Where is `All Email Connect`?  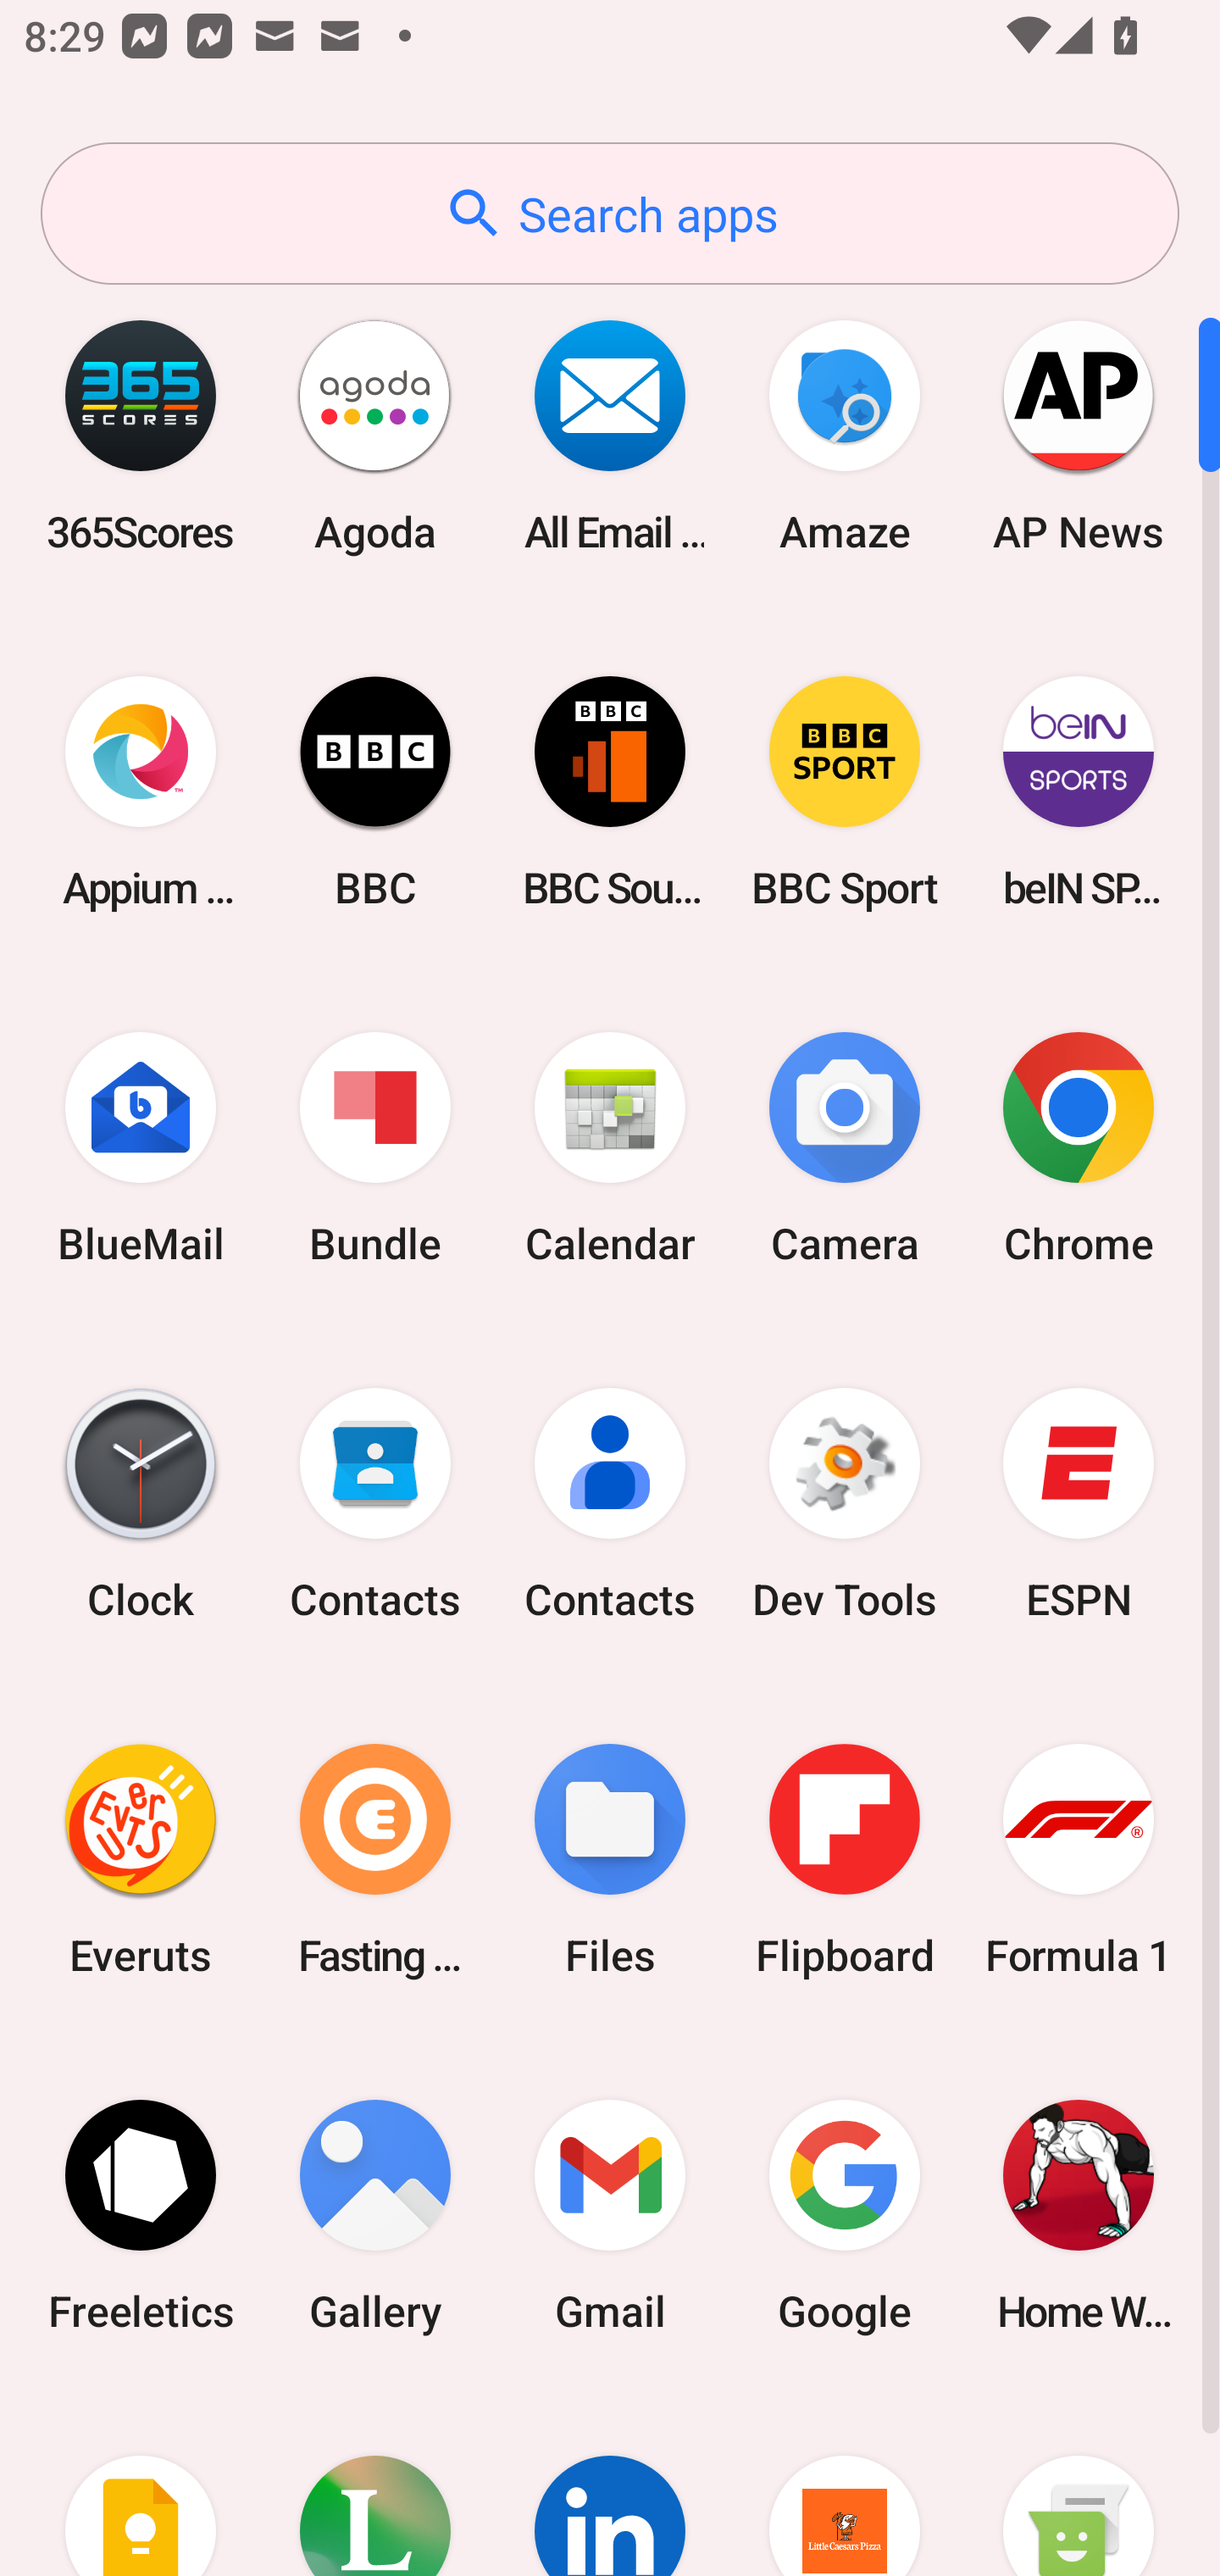
All Email Connect is located at coordinates (610, 436).